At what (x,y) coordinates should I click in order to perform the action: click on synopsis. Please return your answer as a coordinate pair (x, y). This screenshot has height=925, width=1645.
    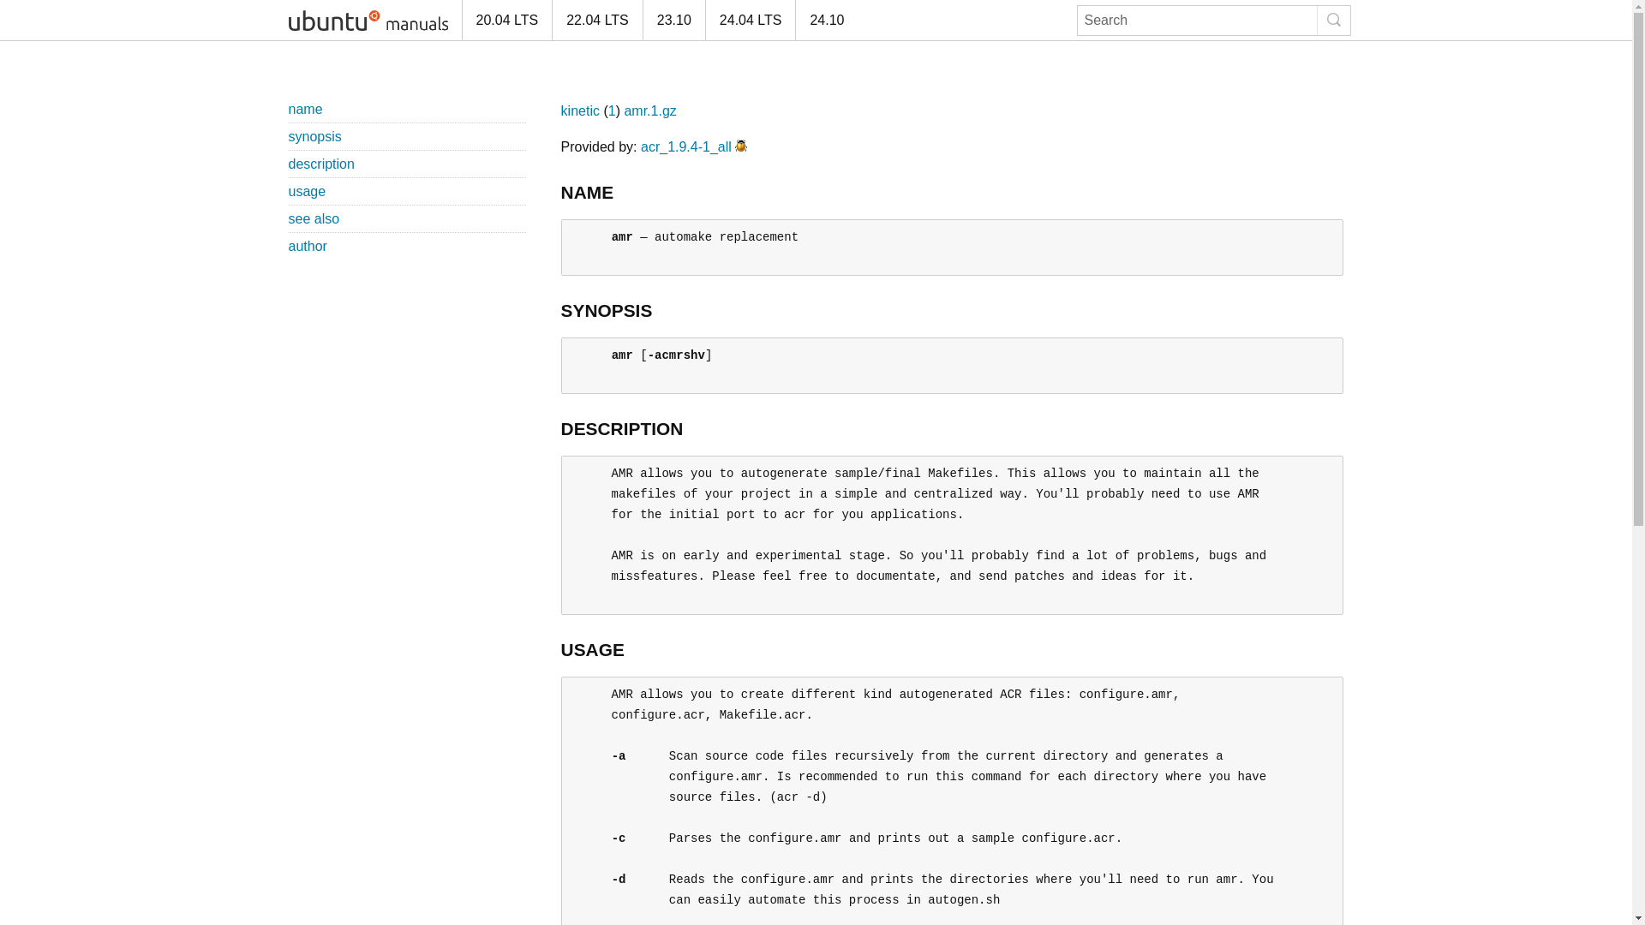
    Looking at the image, I should click on (314, 137).